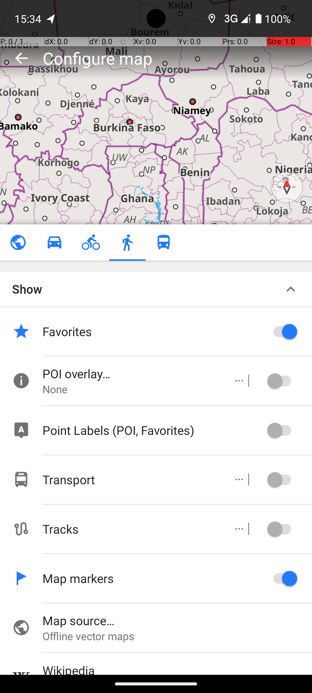  I want to click on Compass direction, so click(287, 187).